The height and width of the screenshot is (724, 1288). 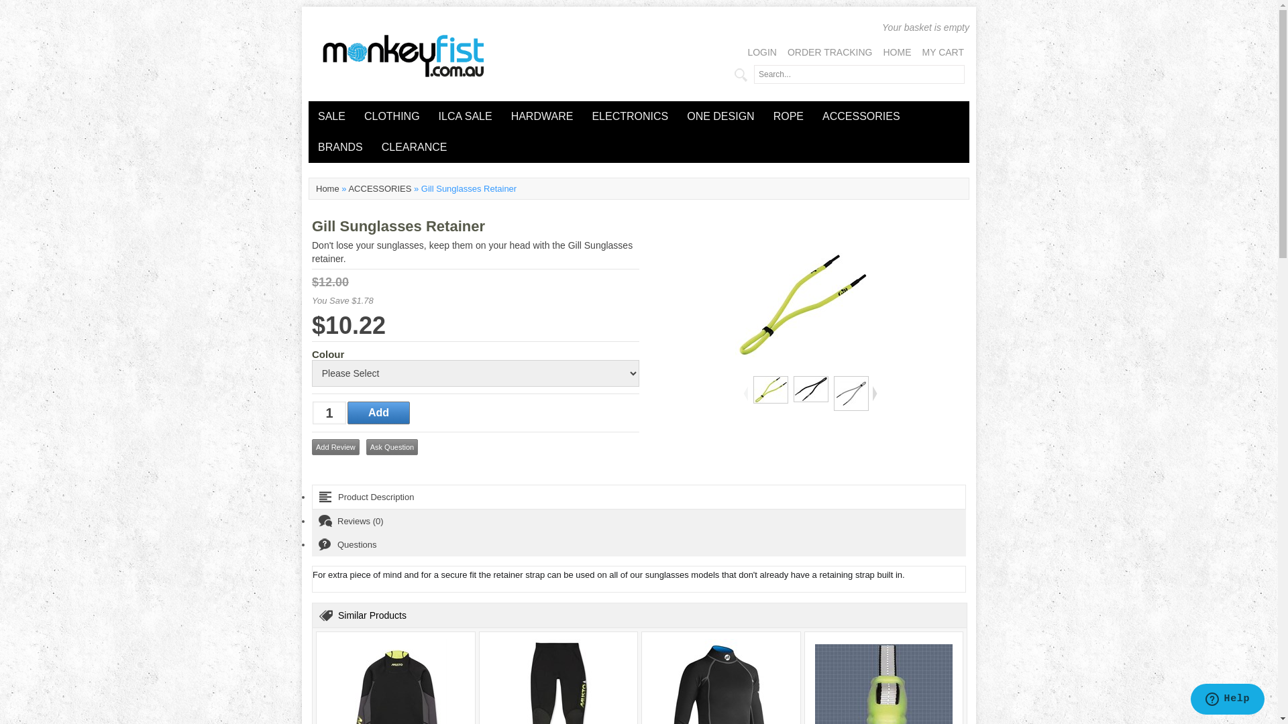 What do you see at coordinates (747, 393) in the screenshot?
I see `<` at bounding box center [747, 393].